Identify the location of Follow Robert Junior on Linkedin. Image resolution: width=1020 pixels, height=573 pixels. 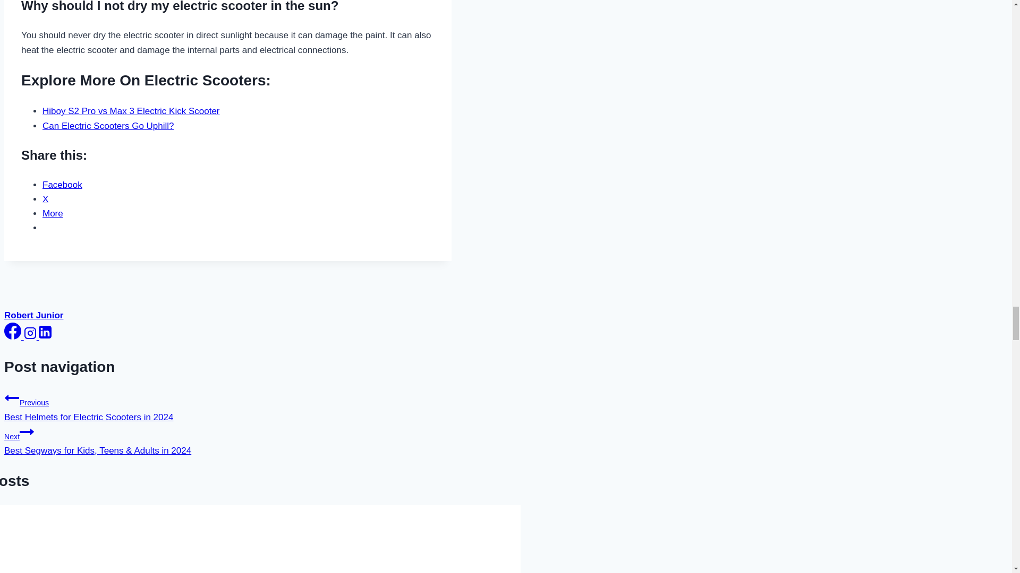
(45, 336).